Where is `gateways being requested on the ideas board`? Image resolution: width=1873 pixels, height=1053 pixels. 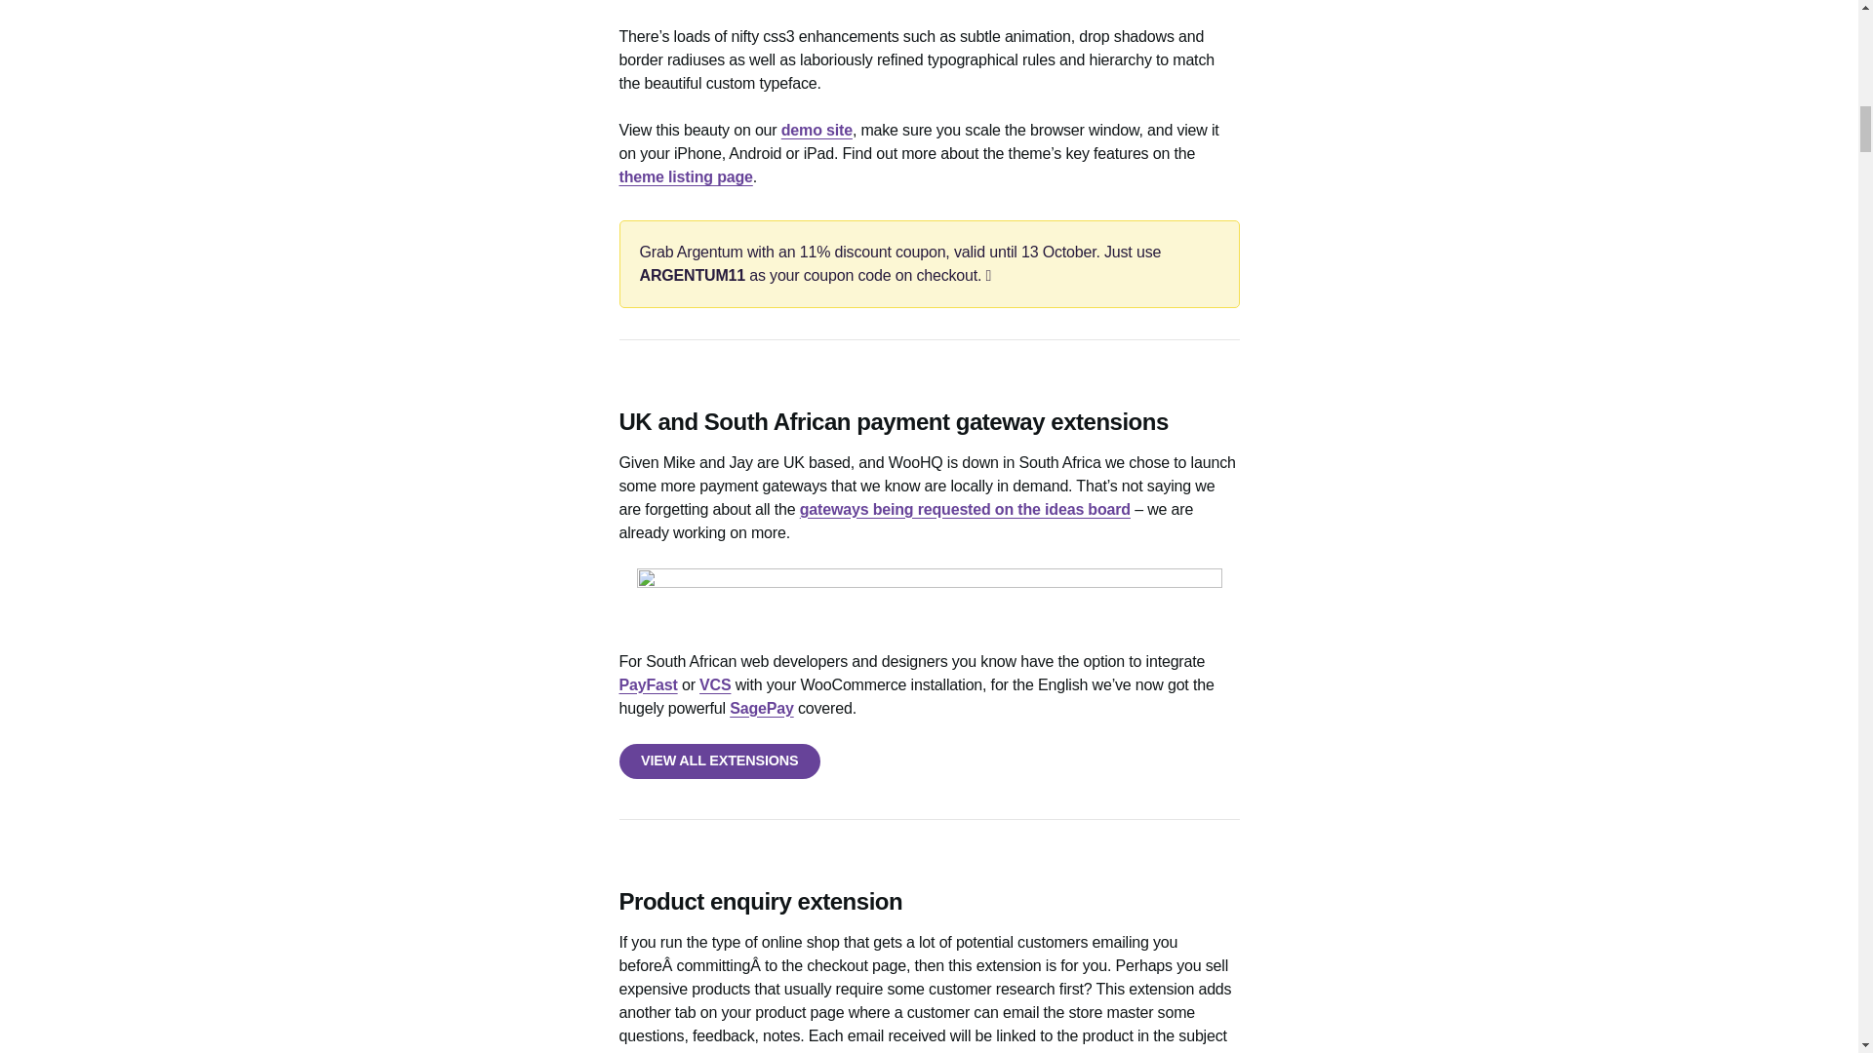 gateways being requested on the ideas board is located at coordinates (965, 509).